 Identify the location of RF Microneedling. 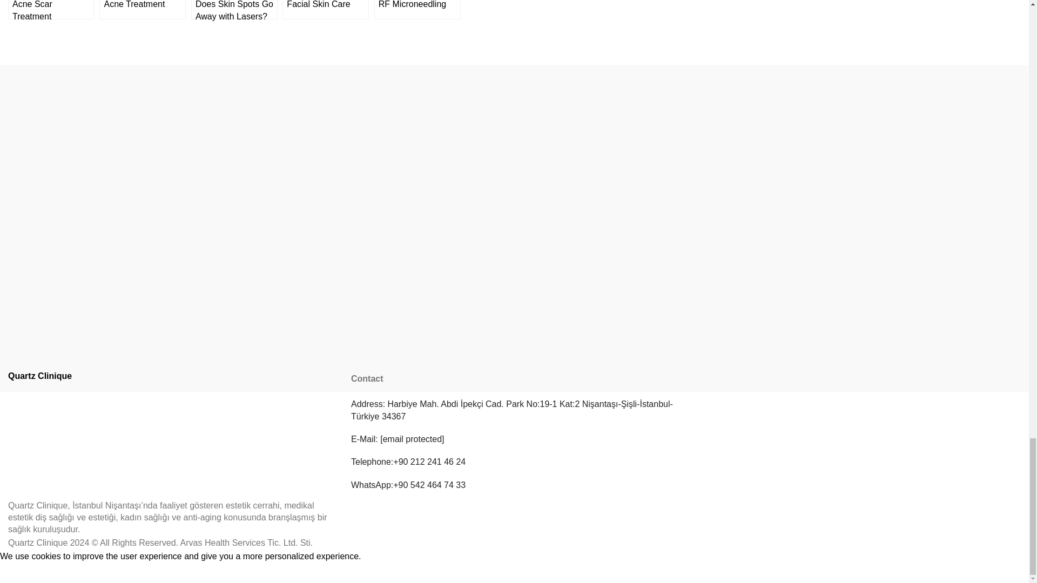
(417, 10).